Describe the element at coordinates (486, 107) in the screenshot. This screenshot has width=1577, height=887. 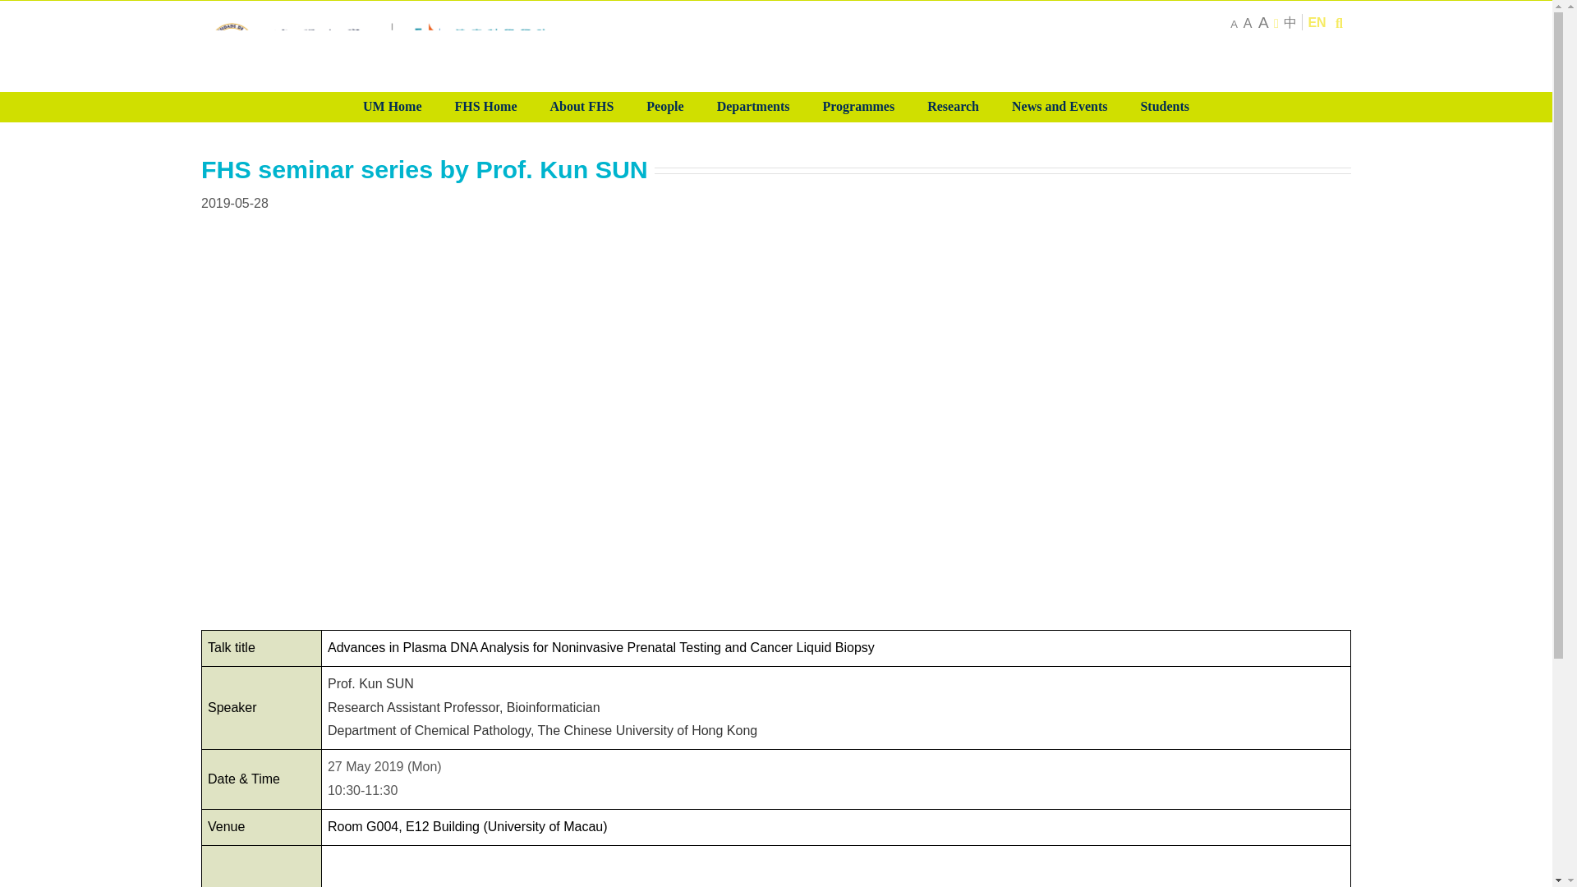
I see `FHS Home` at that location.